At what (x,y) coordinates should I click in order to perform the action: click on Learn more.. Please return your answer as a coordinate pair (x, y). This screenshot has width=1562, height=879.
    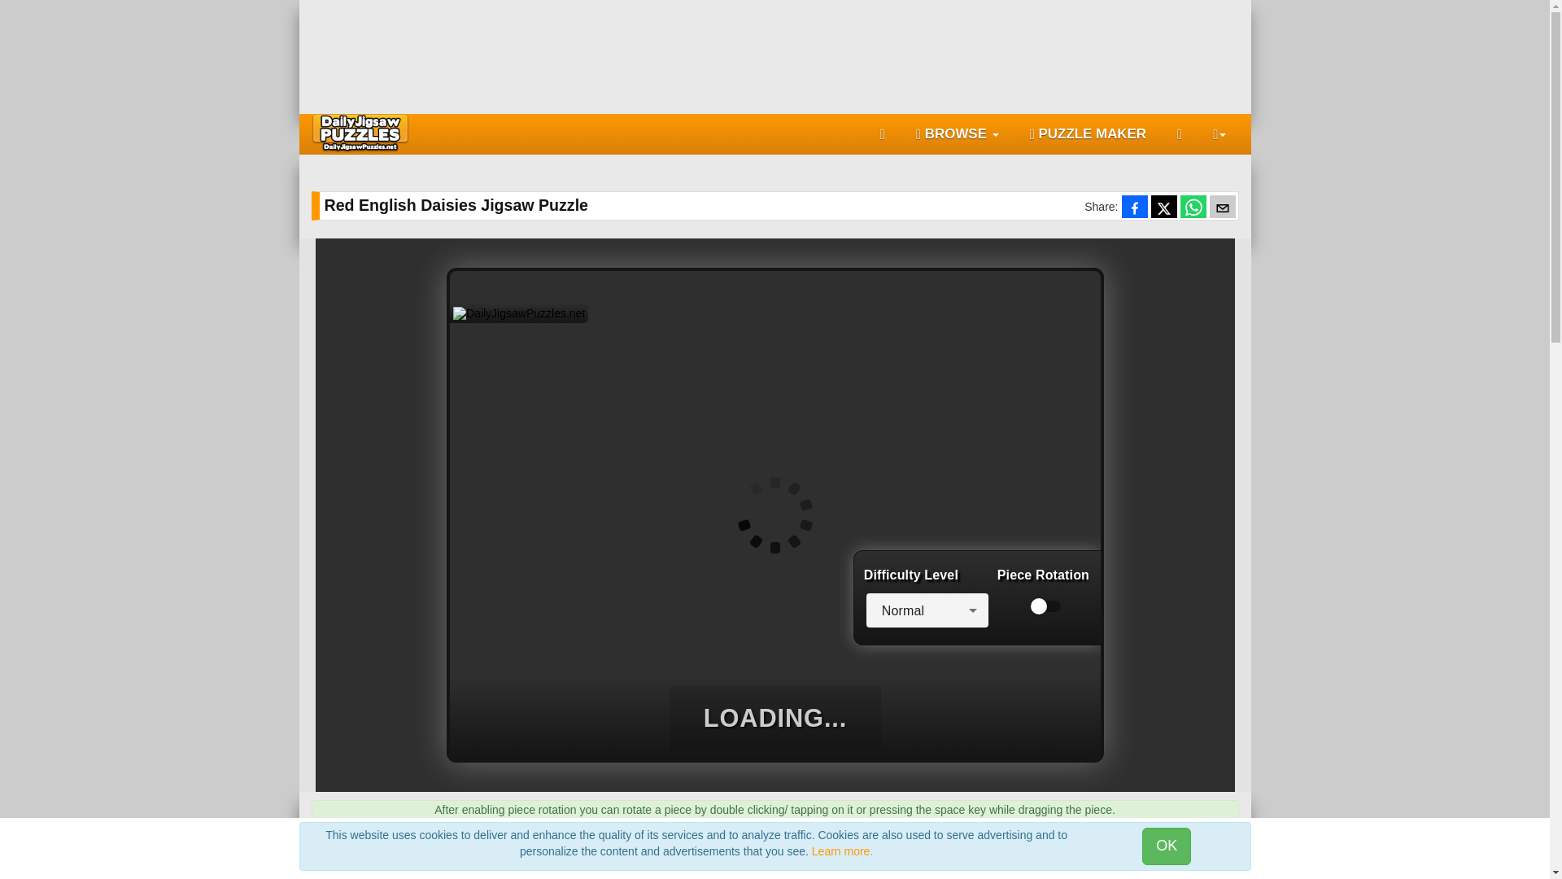
    Looking at the image, I should click on (843, 851).